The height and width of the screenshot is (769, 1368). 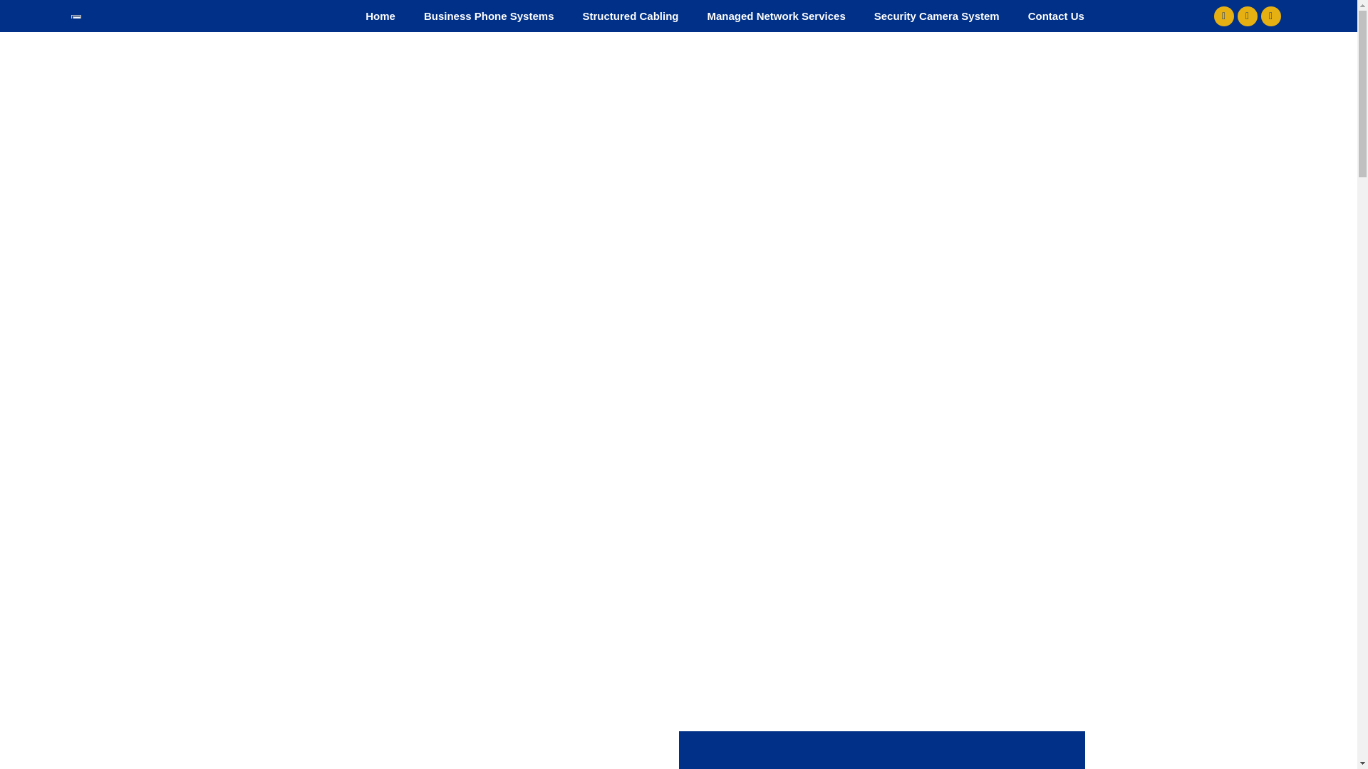 What do you see at coordinates (630, 16) in the screenshot?
I see `Structured Cabling` at bounding box center [630, 16].